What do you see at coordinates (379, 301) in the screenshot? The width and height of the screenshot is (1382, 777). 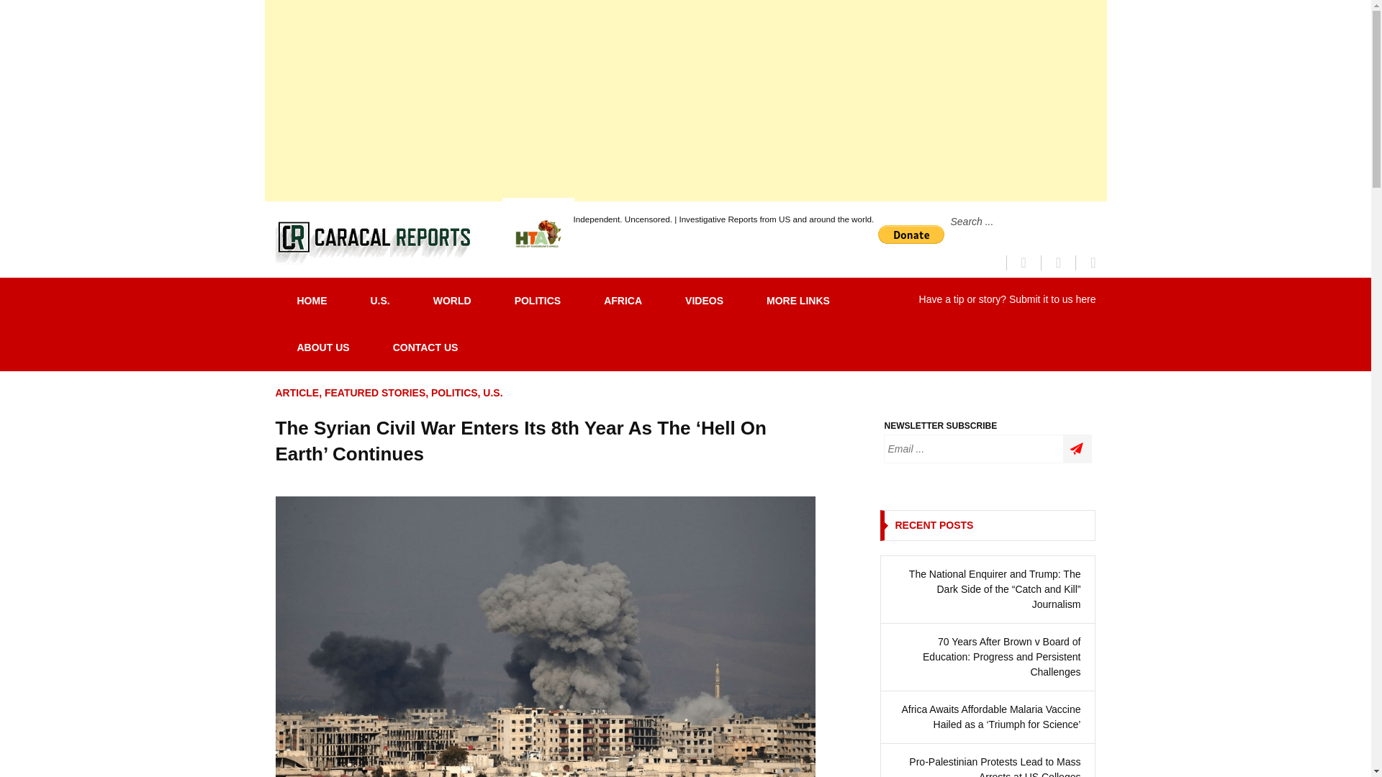 I see `U.S.` at bounding box center [379, 301].